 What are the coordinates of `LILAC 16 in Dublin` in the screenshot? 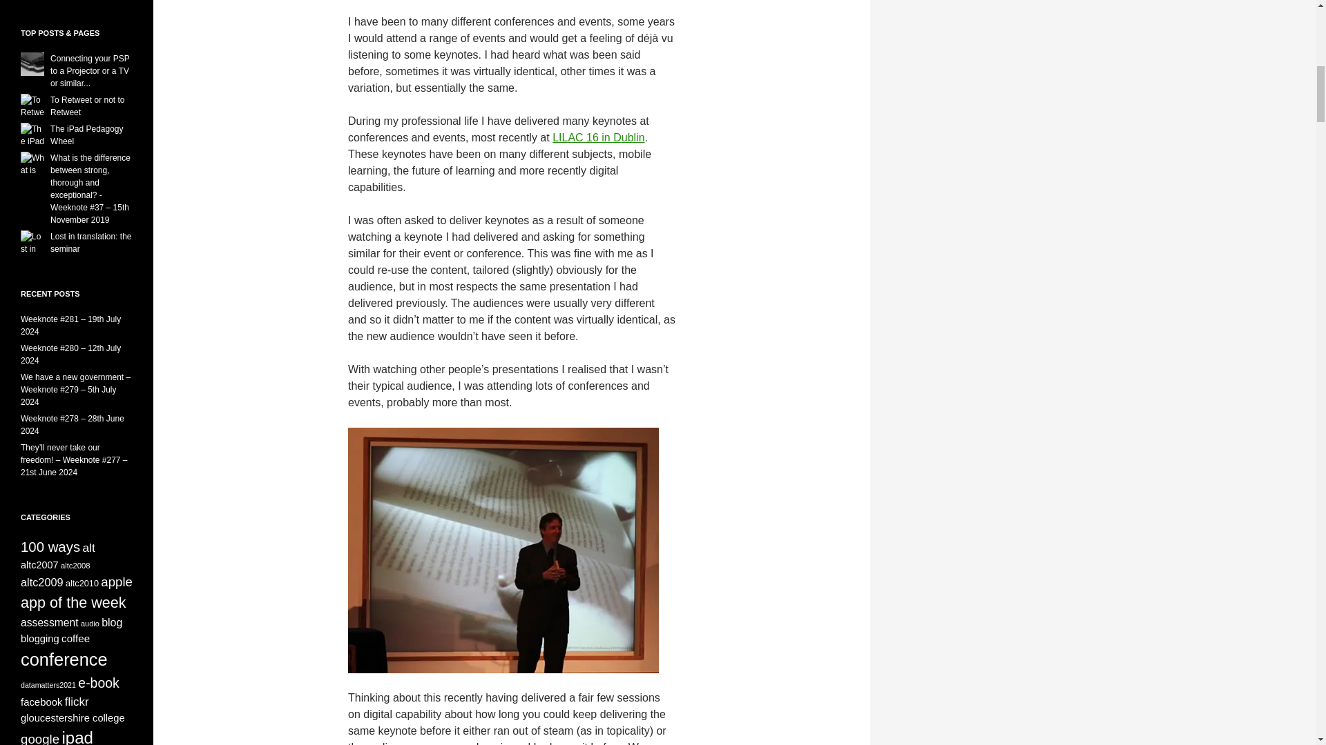 It's located at (598, 138).